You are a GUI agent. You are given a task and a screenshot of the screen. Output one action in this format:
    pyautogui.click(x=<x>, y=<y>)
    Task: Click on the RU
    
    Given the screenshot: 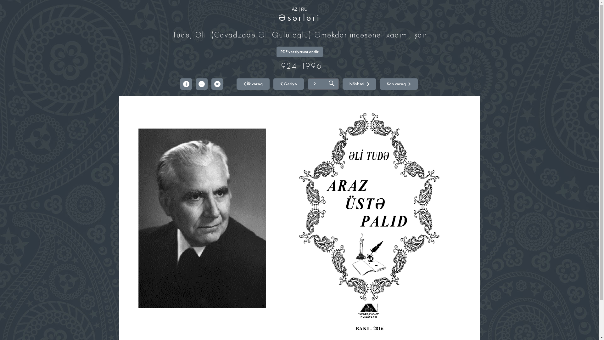 What is the action you would take?
    pyautogui.click(x=304, y=9)
    